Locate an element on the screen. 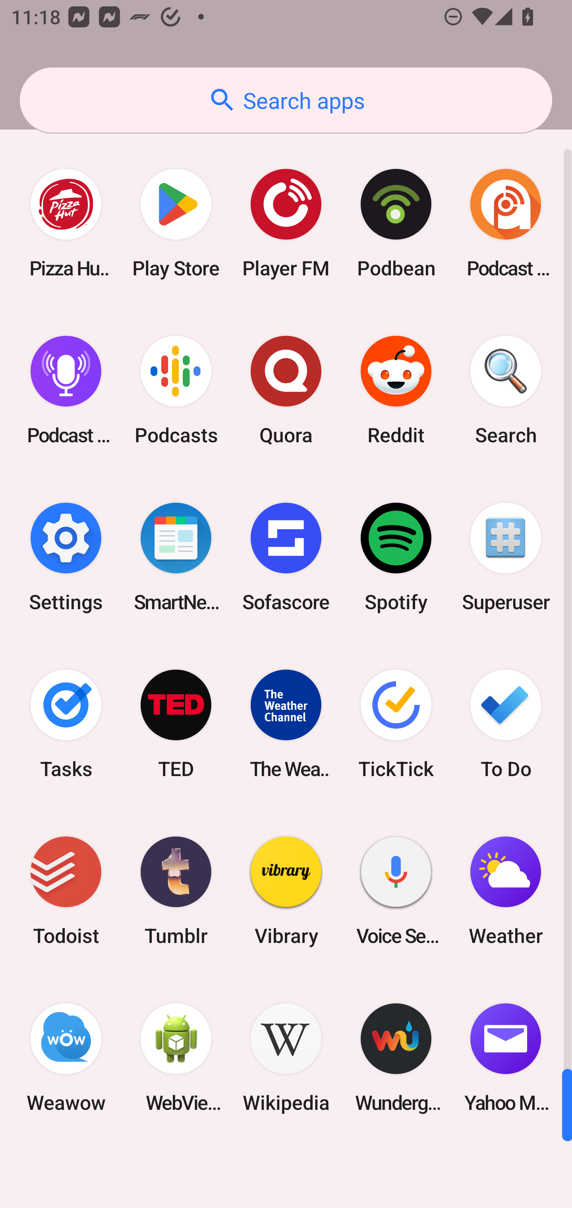 This screenshot has height=1208, width=572. Sofascore is located at coordinates (286, 557).